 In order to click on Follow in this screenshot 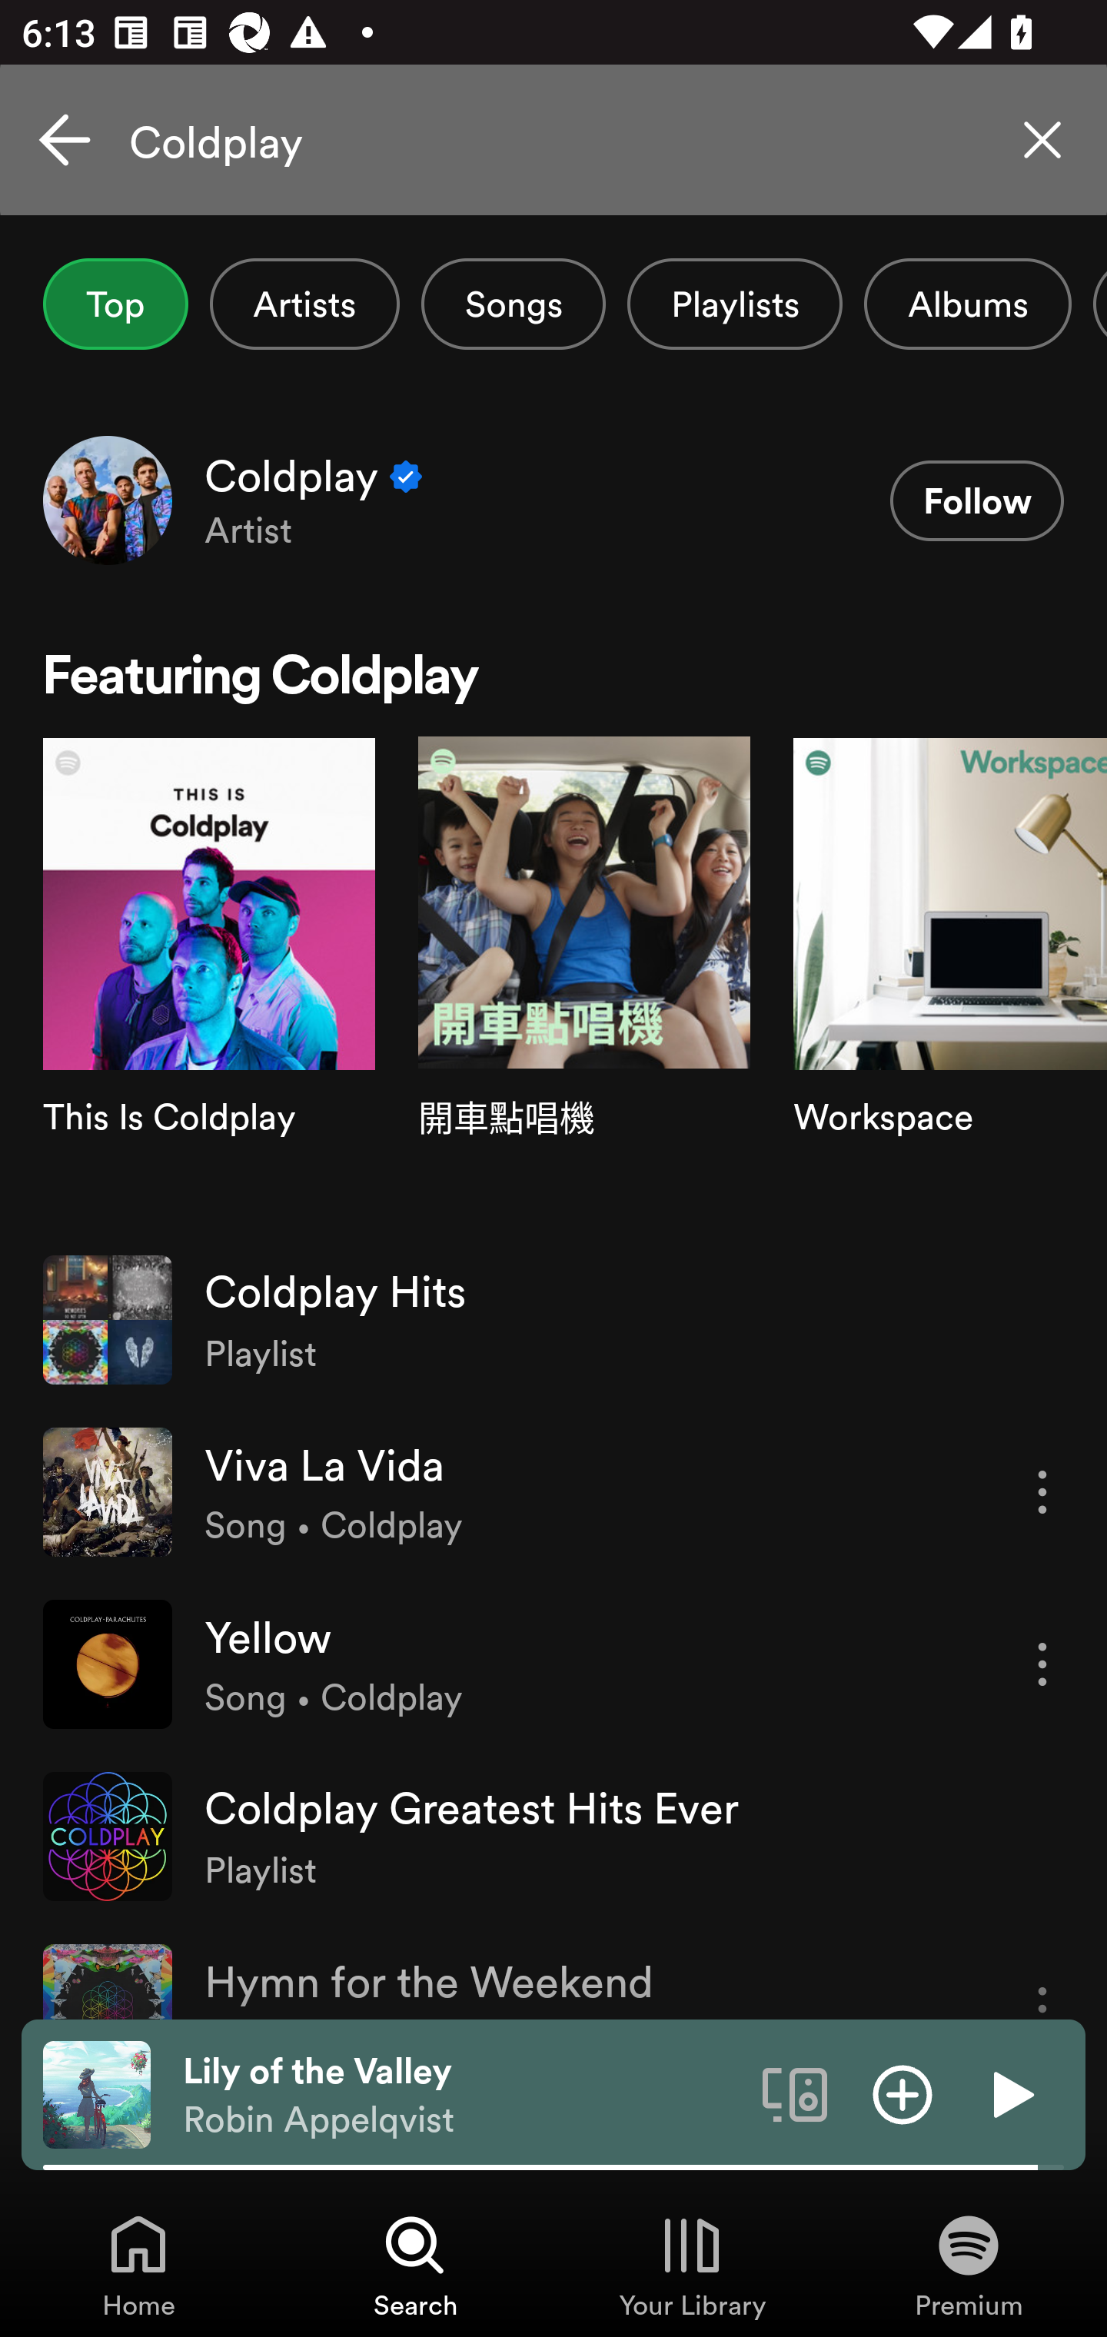, I will do `click(976, 501)`.